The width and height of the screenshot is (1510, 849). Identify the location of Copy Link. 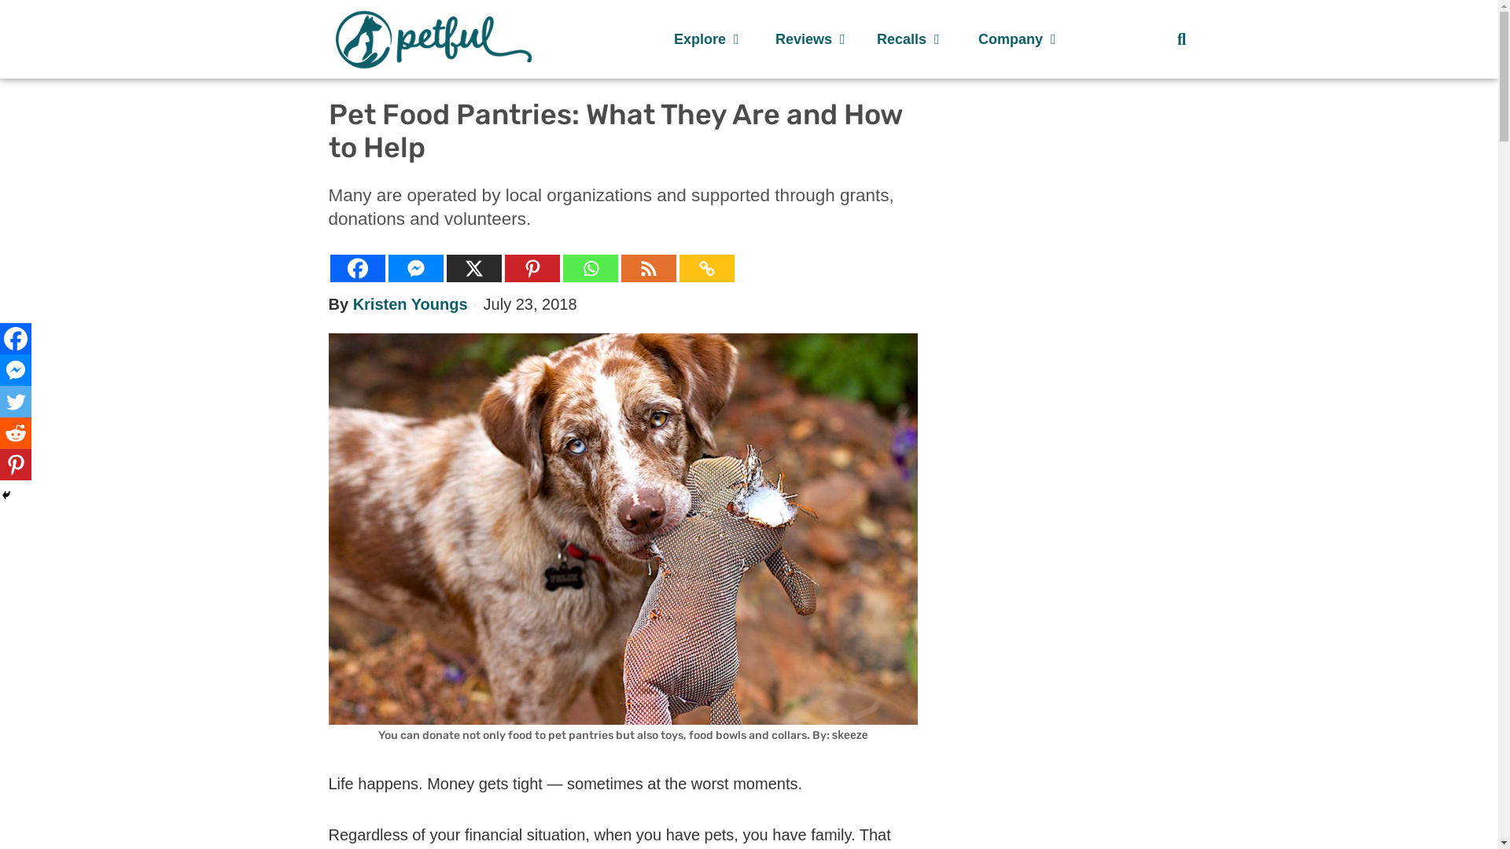
(706, 268).